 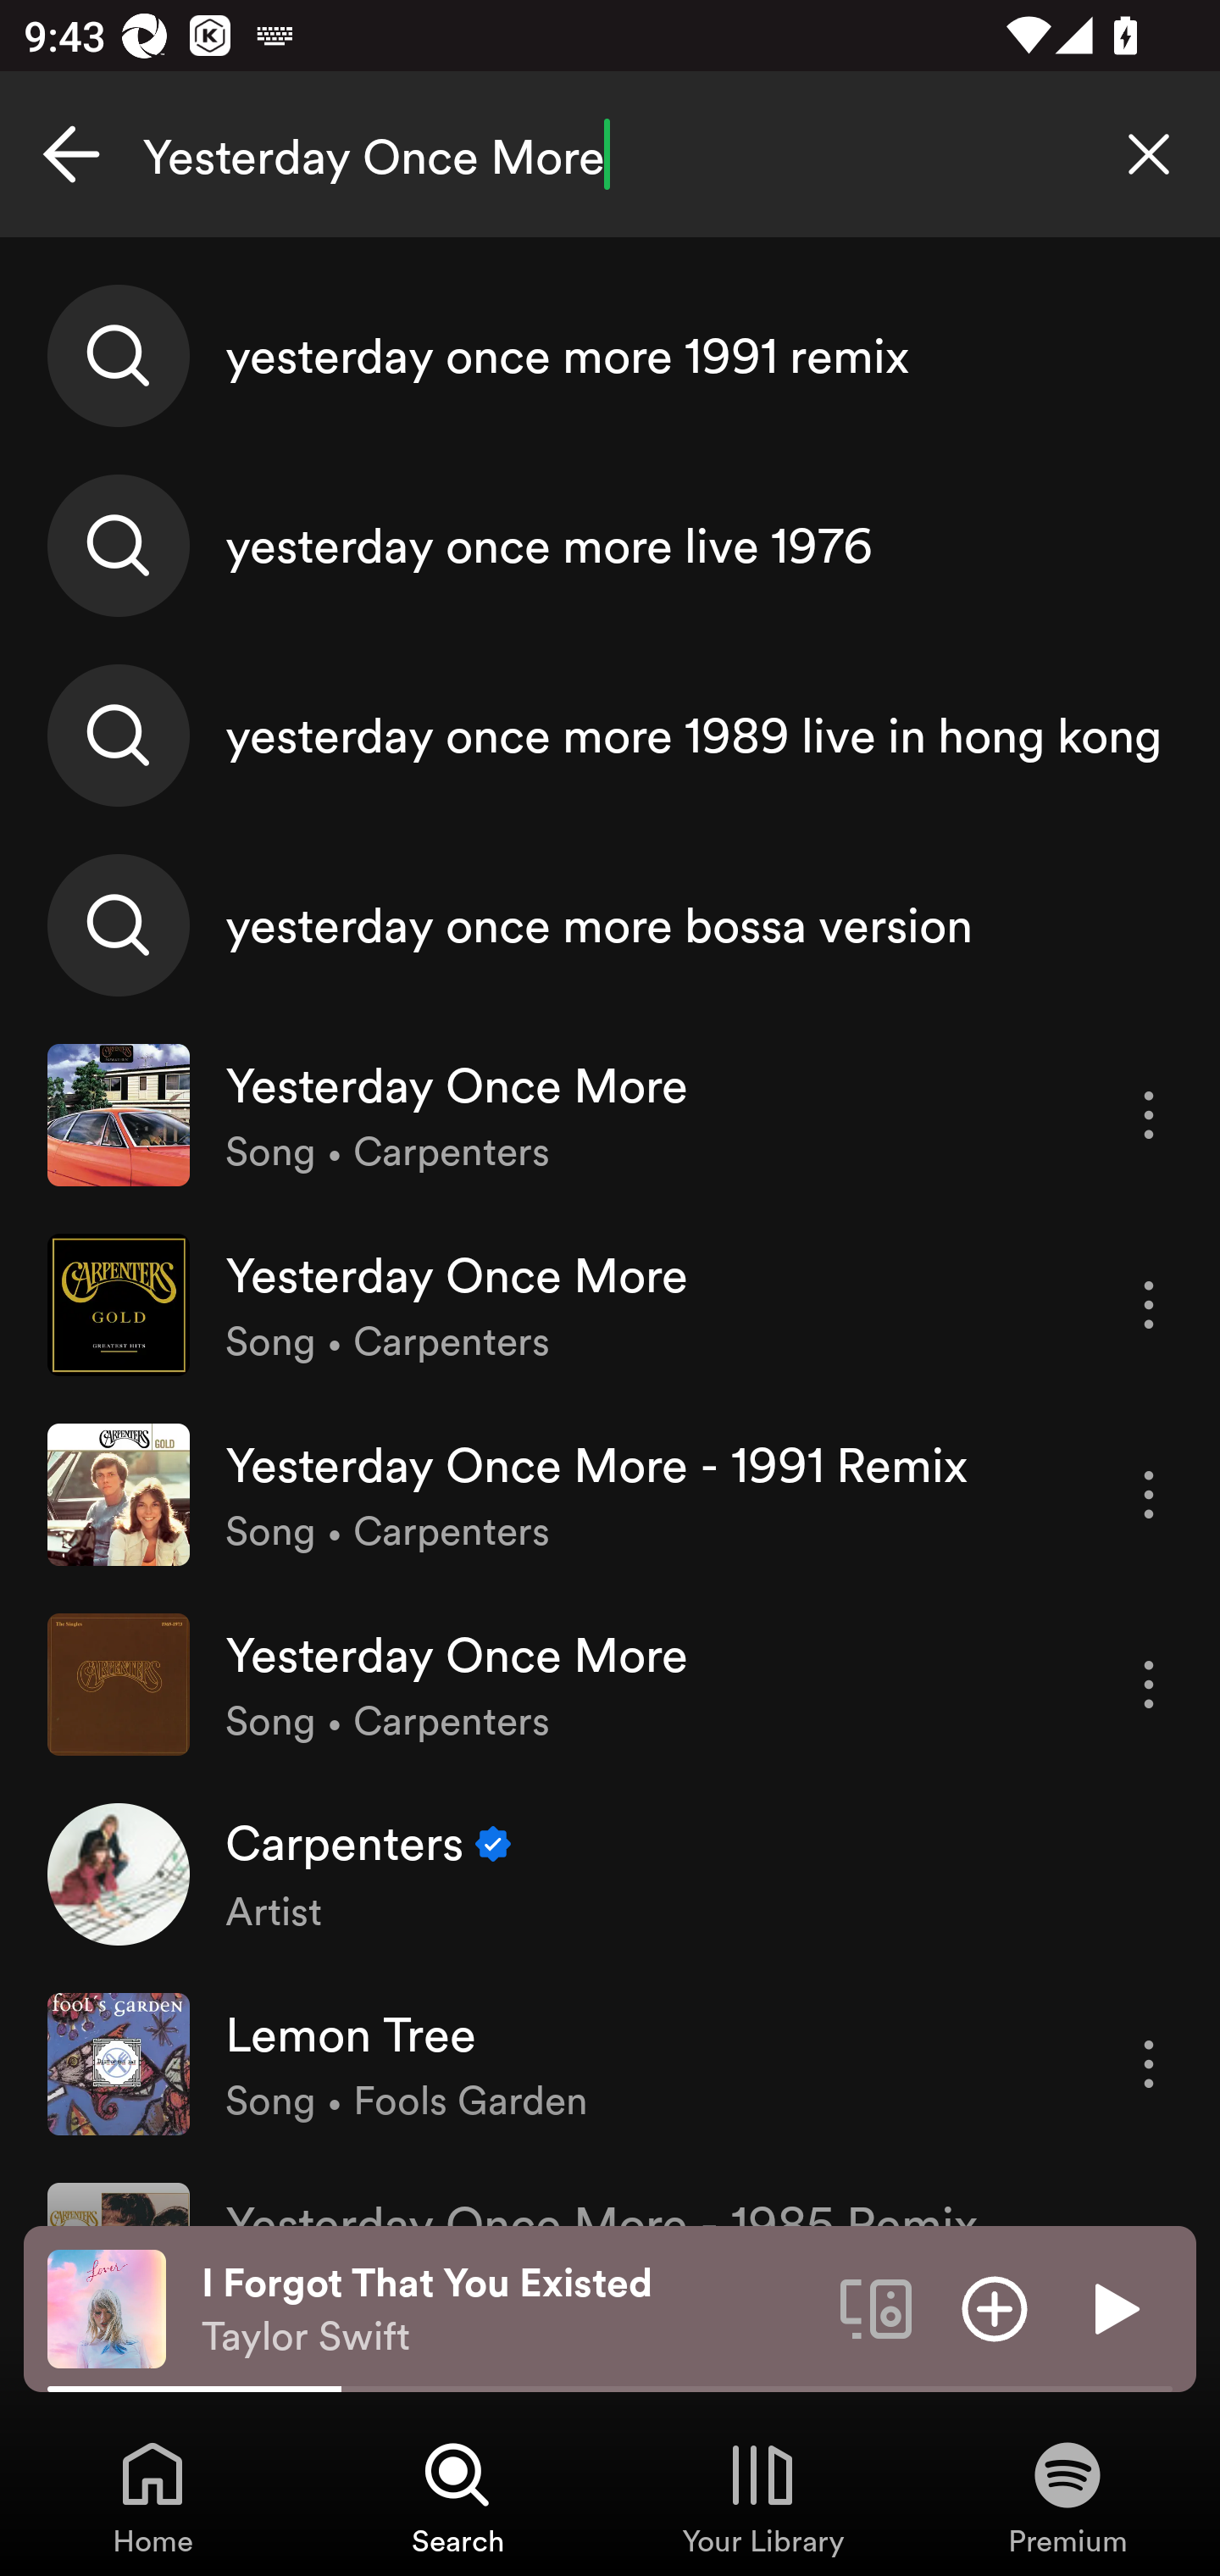 I want to click on yesterday once more live 1976, so click(x=610, y=546).